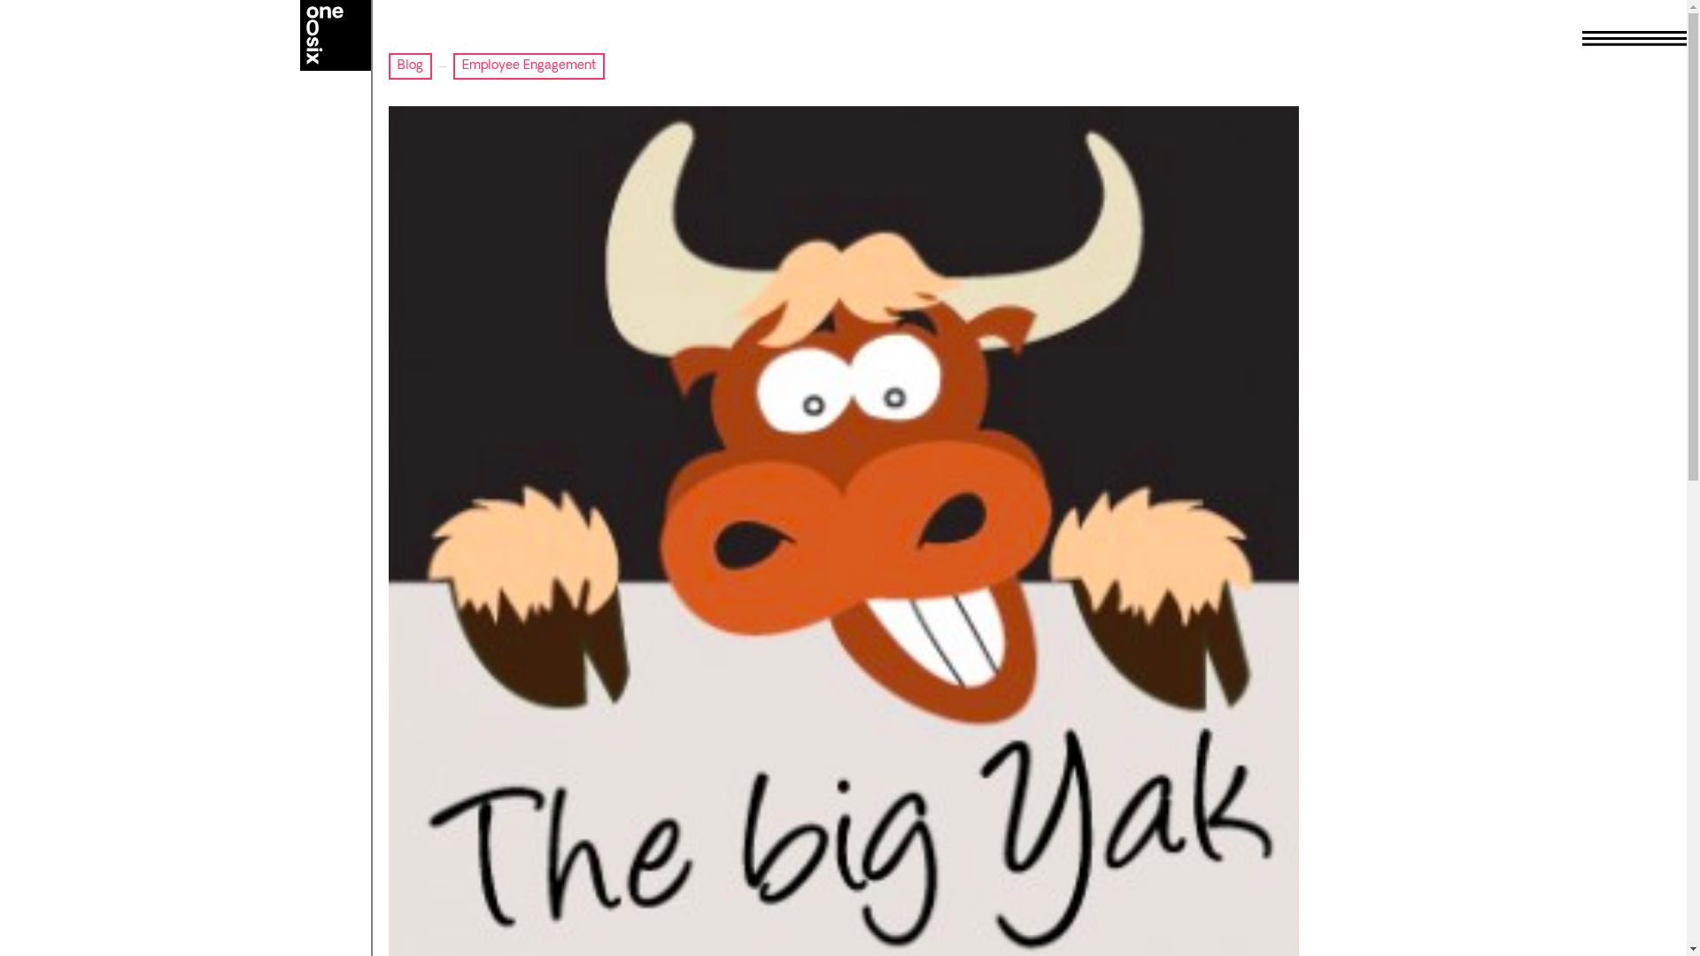 This screenshot has height=956, width=1700. Describe the element at coordinates (409, 66) in the screenshot. I see `Blog` at that location.